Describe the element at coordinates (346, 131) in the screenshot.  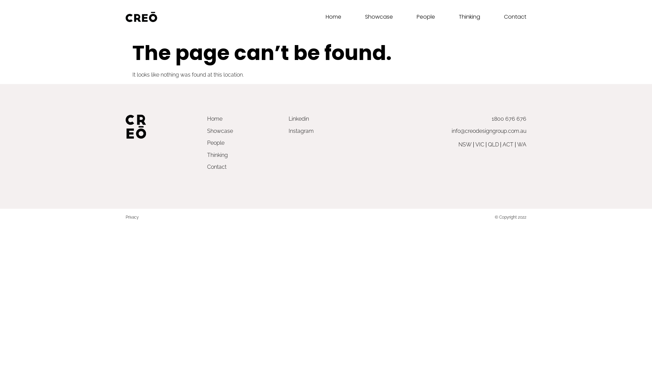
I see `Instagram` at that location.